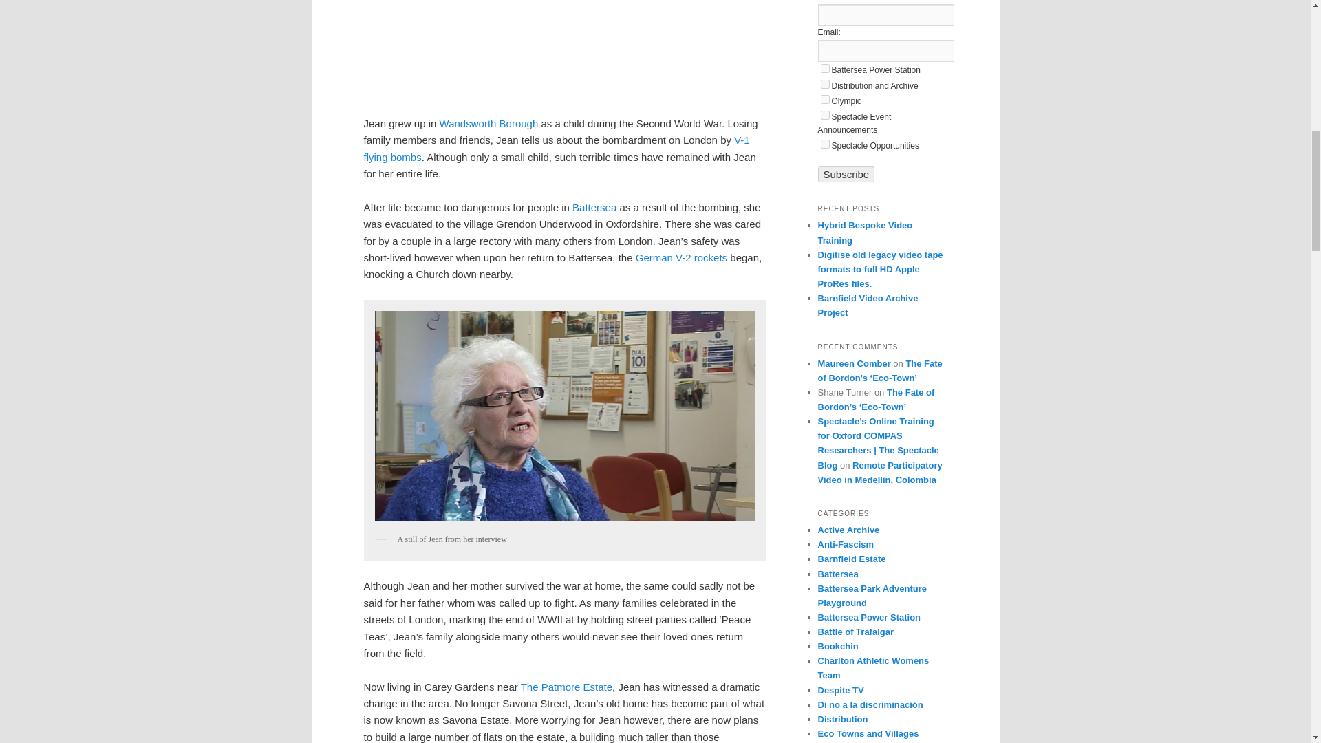  Describe the element at coordinates (824, 84) in the screenshot. I see `on` at that location.